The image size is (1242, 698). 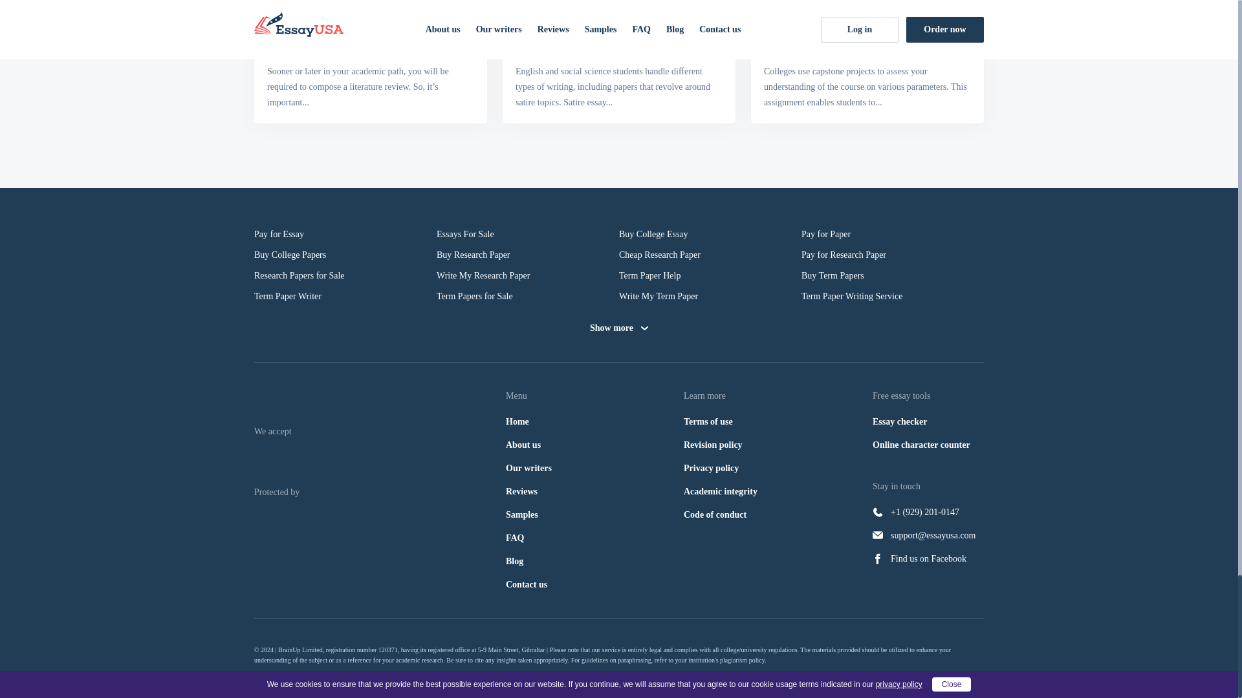 What do you see at coordinates (710, 255) in the screenshot?
I see `Cheap Research Paper` at bounding box center [710, 255].